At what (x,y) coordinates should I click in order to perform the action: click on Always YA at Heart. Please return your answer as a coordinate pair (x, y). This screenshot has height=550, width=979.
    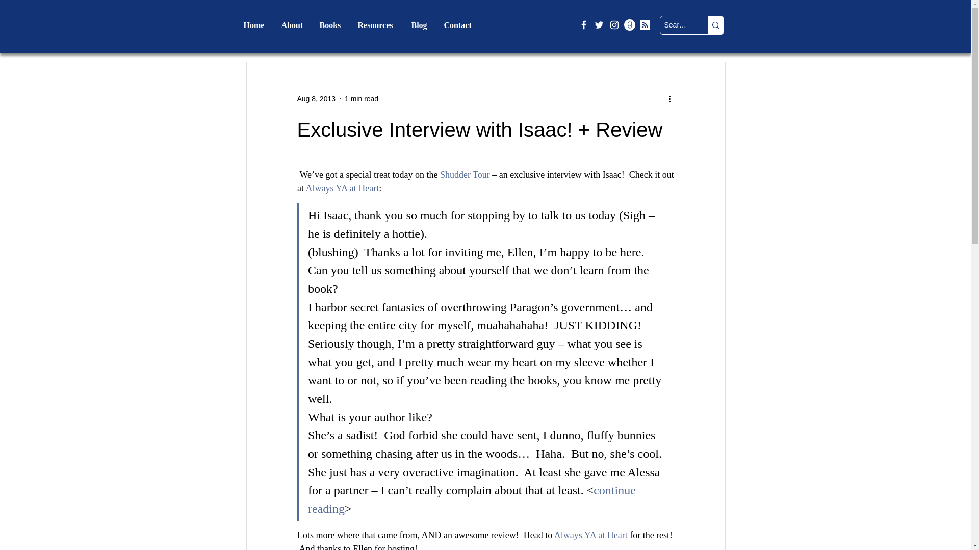
    Looking at the image, I should click on (590, 535).